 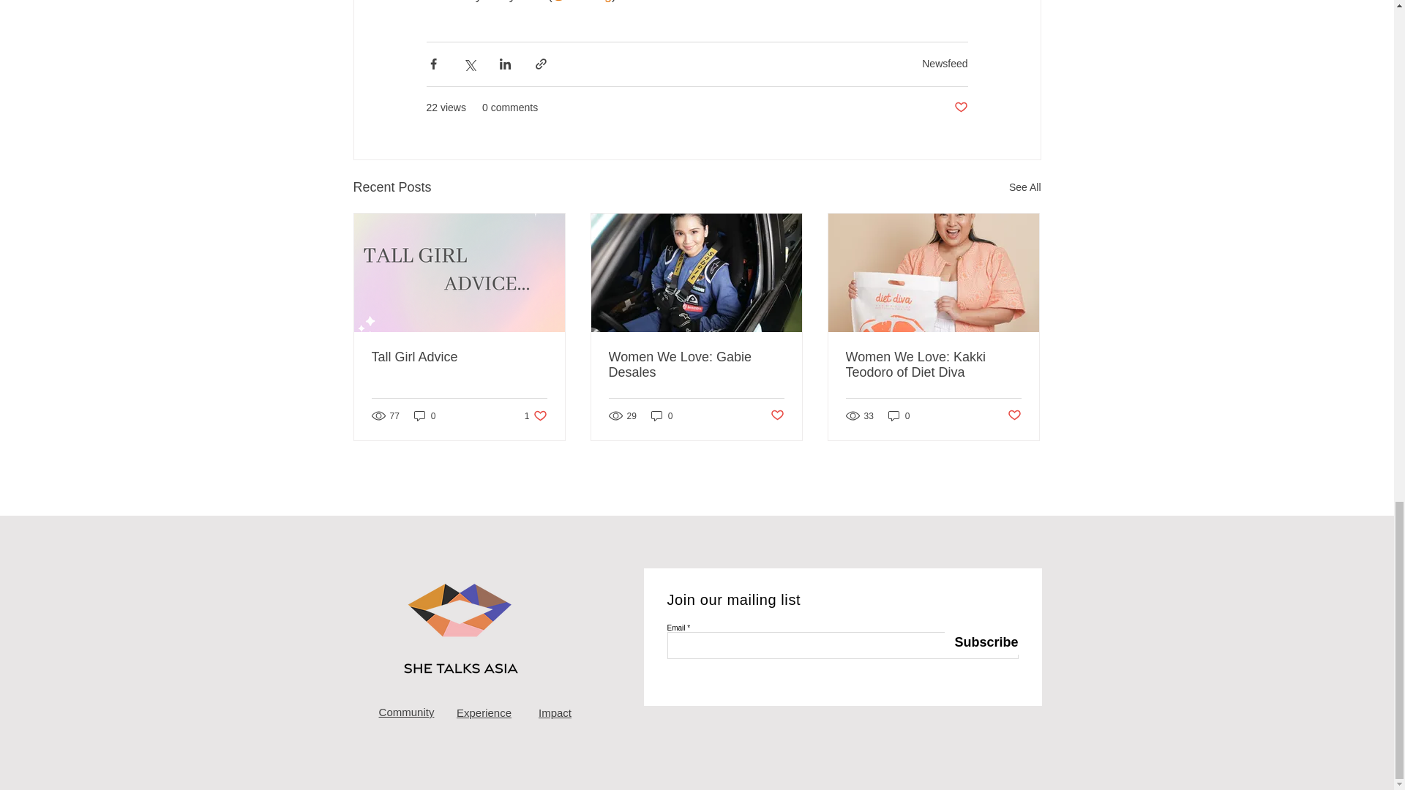 I want to click on 0, so click(x=662, y=415).